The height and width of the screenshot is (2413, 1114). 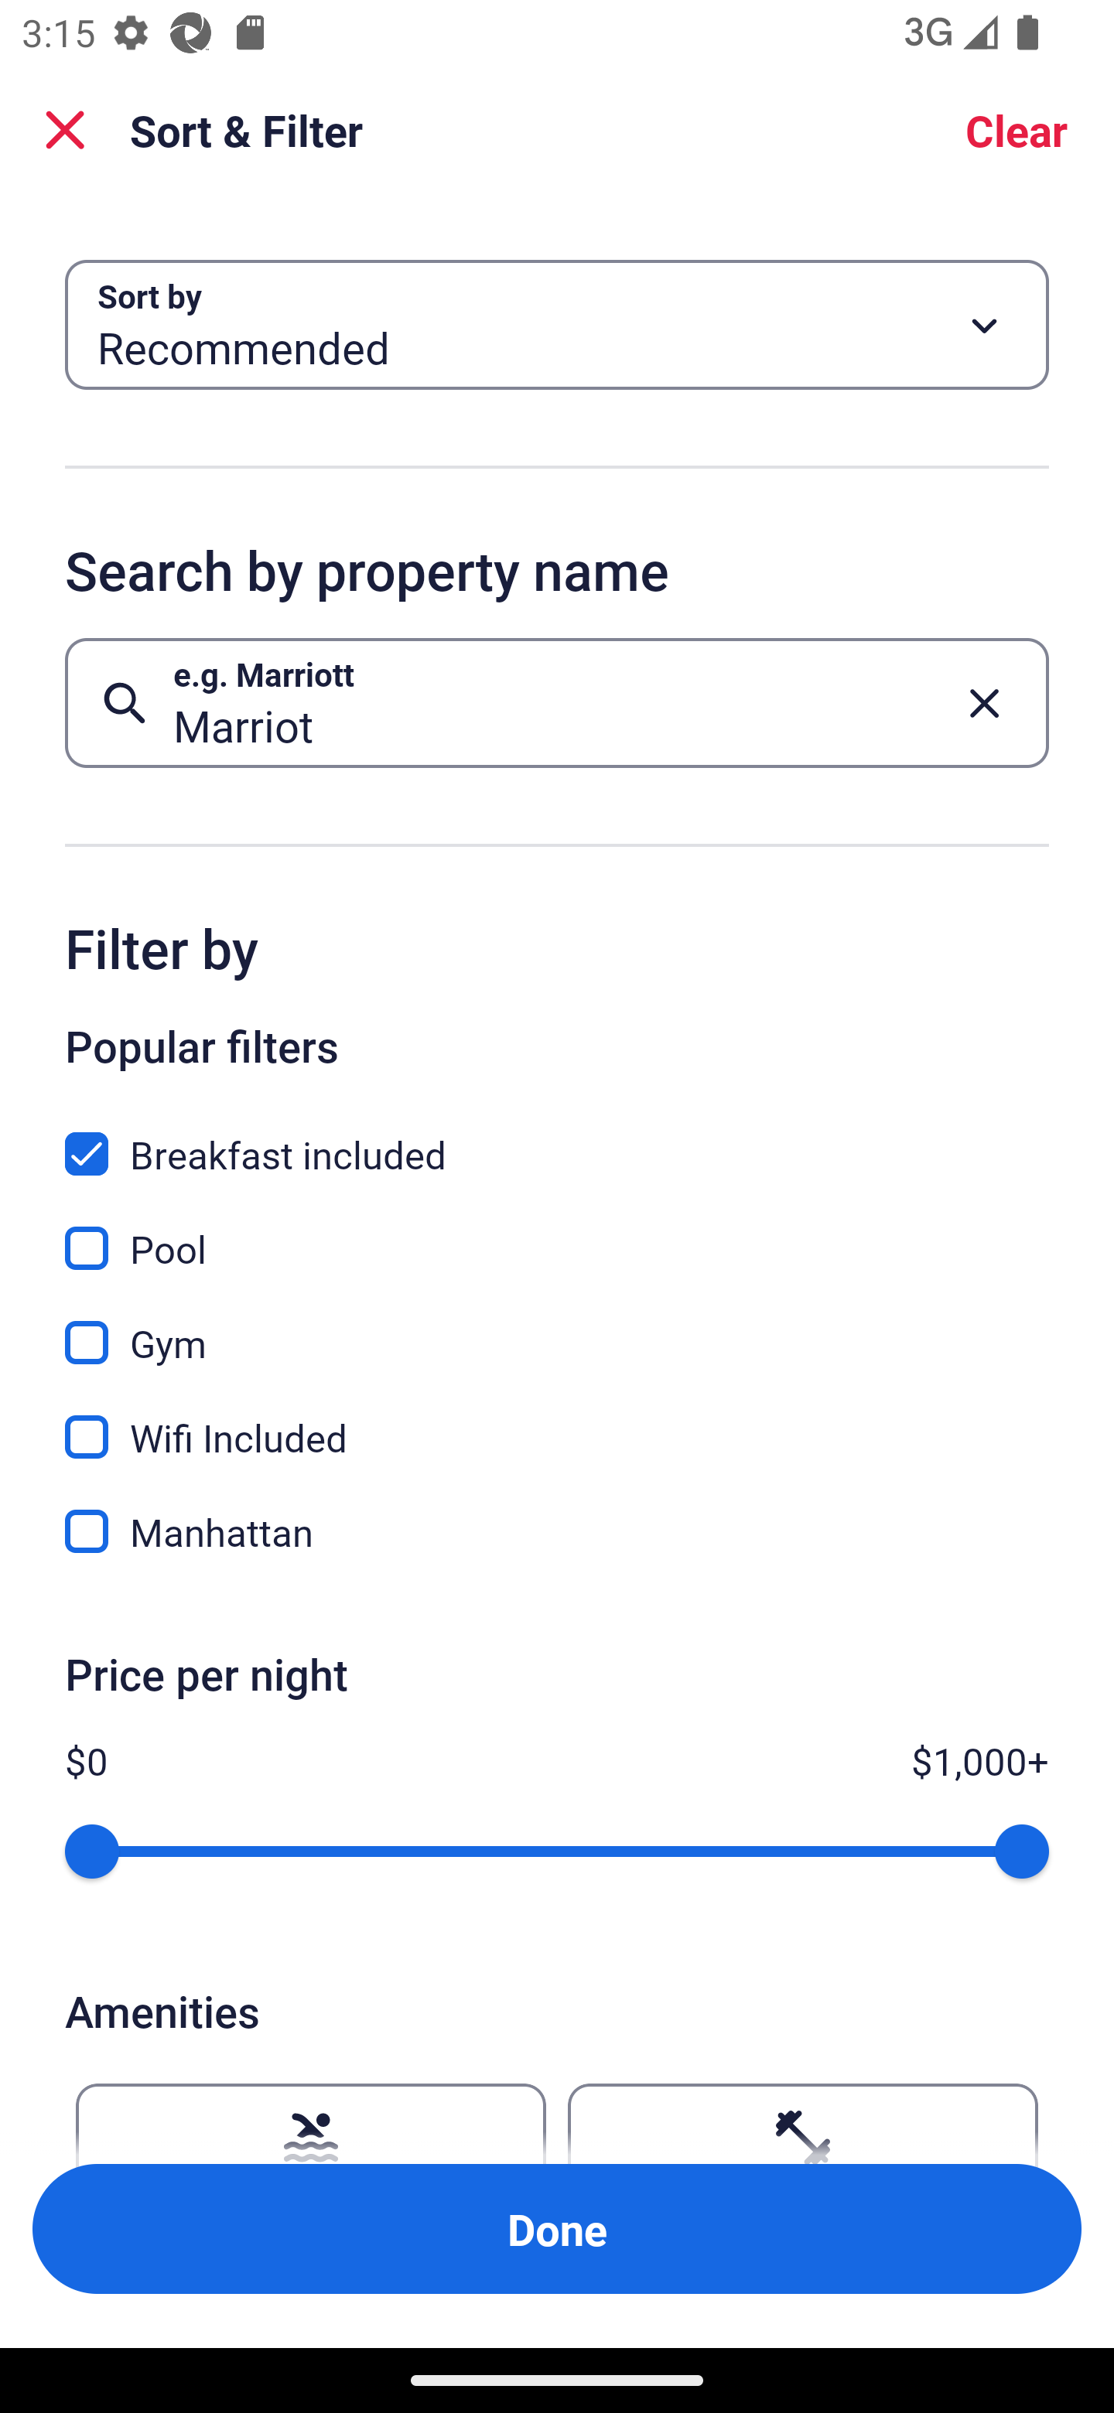 What do you see at coordinates (557, 702) in the screenshot?
I see `e.g. Marriott Button Marriot` at bounding box center [557, 702].